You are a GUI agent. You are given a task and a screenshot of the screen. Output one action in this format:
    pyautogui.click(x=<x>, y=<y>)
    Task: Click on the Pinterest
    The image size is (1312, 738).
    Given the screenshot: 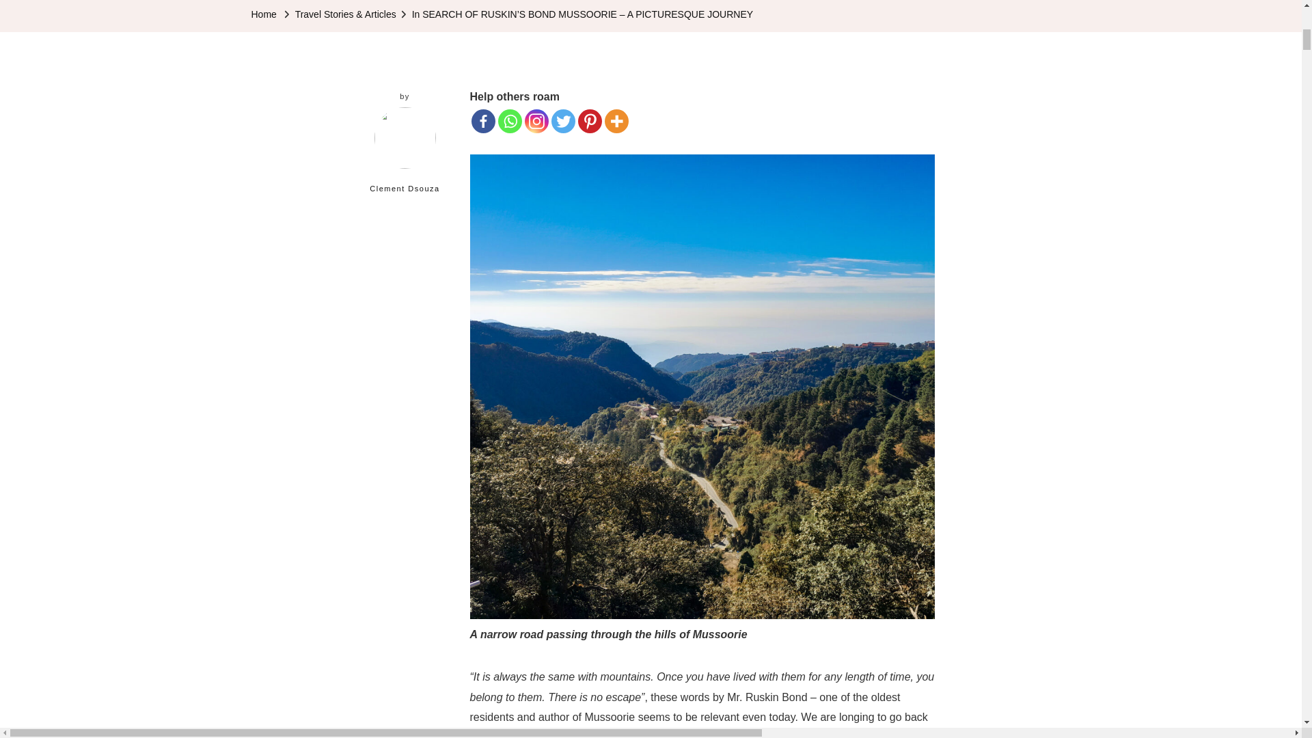 What is the action you would take?
    pyautogui.click(x=590, y=121)
    